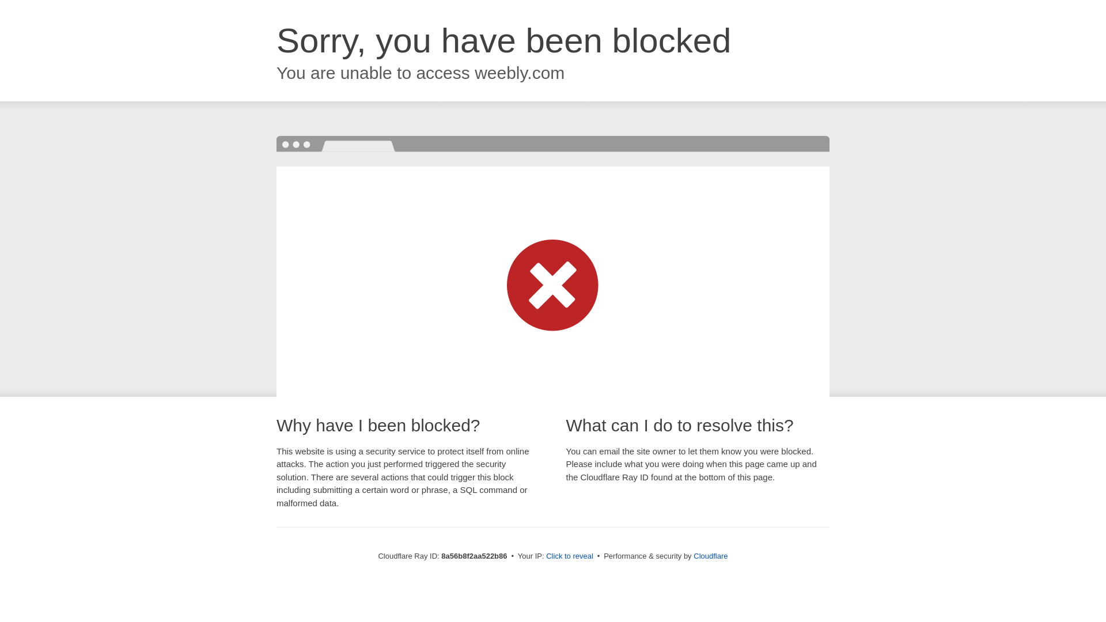 The width and height of the screenshot is (1106, 622). What do you see at coordinates (710, 556) in the screenshot?
I see `Cloudflare` at bounding box center [710, 556].